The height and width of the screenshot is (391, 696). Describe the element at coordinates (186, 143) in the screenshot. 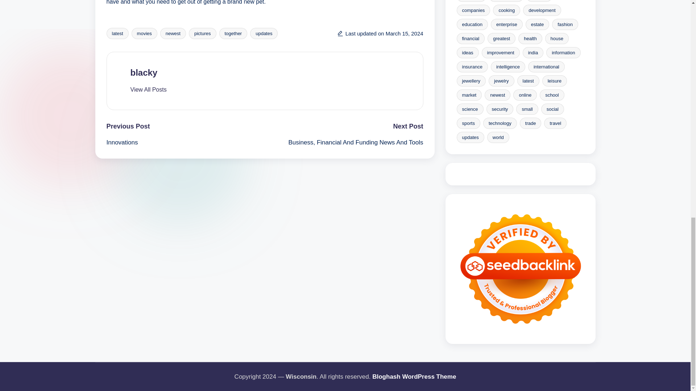

I see `Innovations` at that location.